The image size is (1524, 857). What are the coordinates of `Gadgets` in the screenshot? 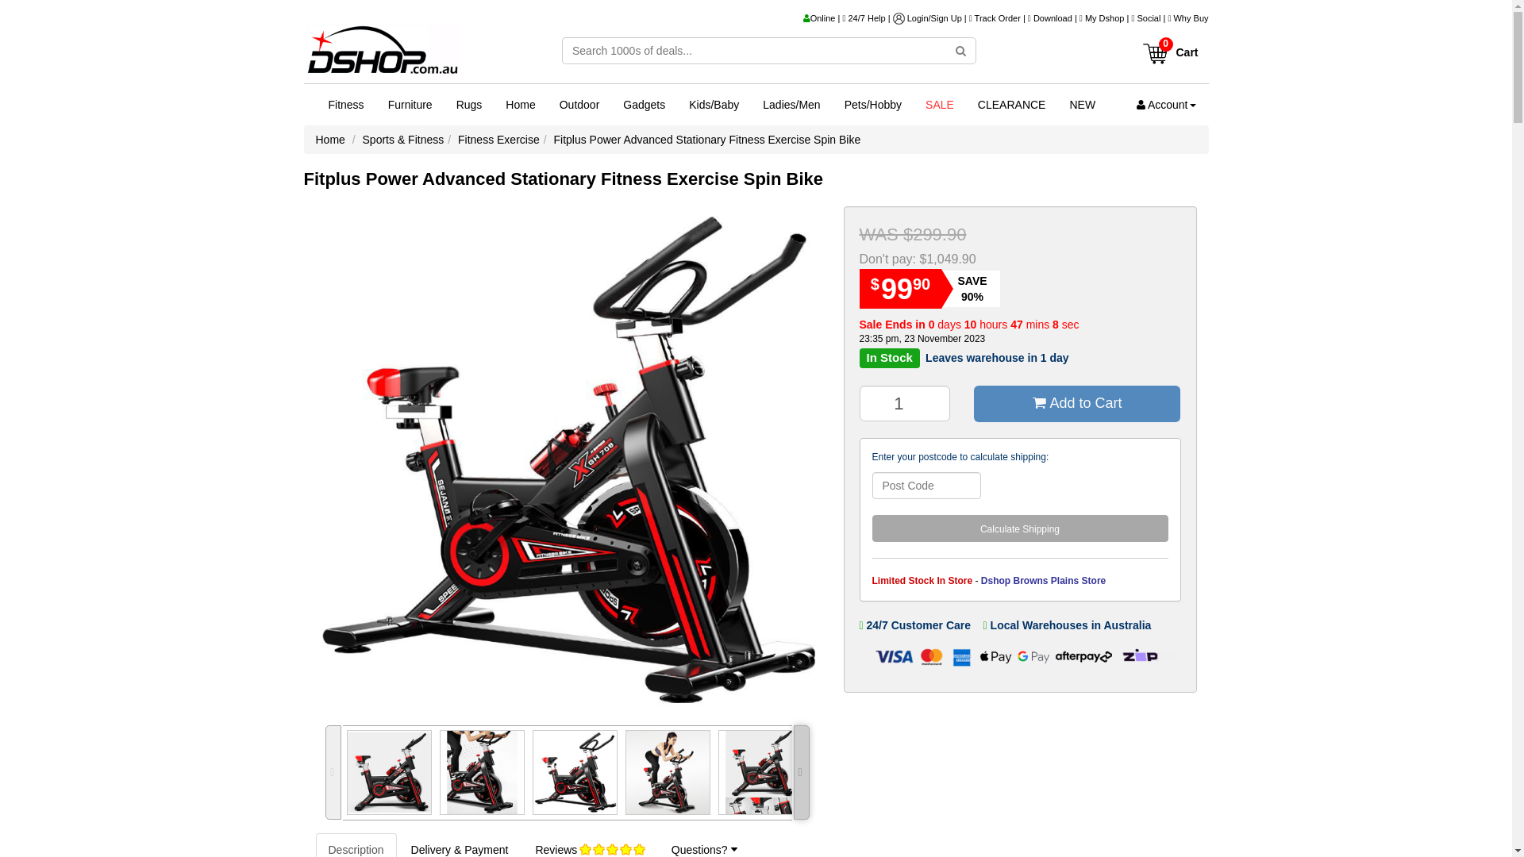 It's located at (645, 105).